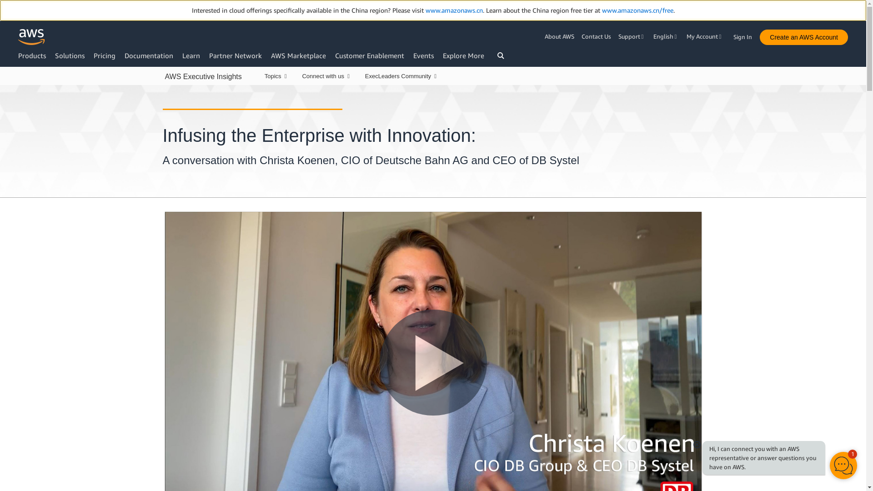 This screenshot has height=491, width=873. Describe the element at coordinates (705, 36) in the screenshot. I see `My Account ` at that location.